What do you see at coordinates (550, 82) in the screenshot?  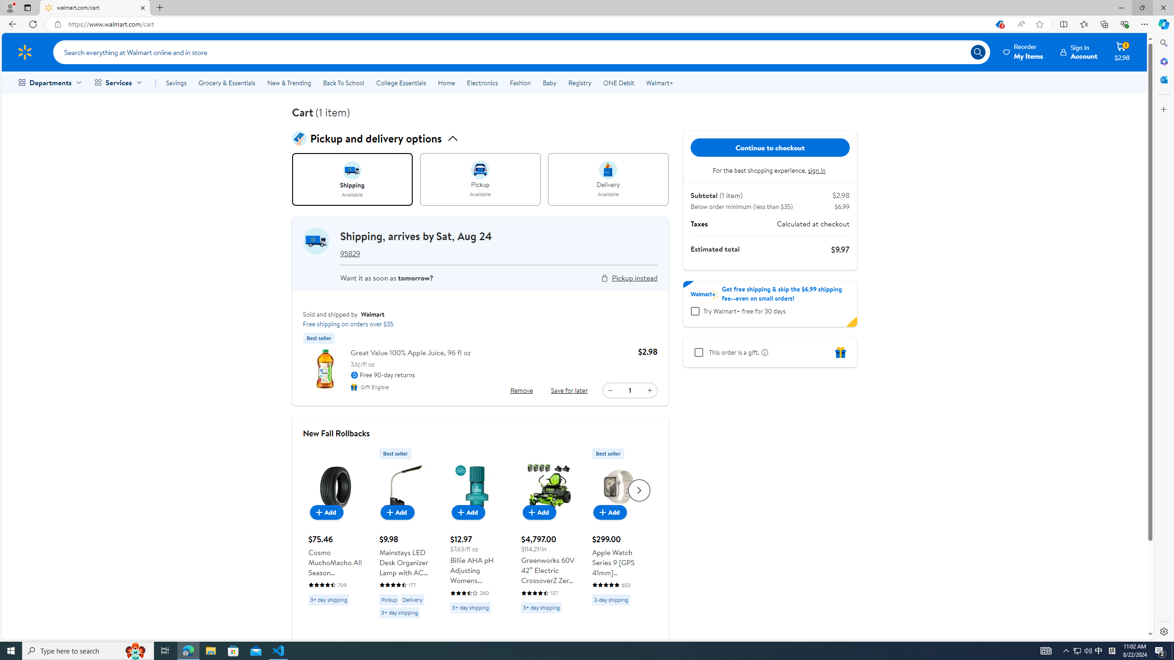 I see `Baby` at bounding box center [550, 82].